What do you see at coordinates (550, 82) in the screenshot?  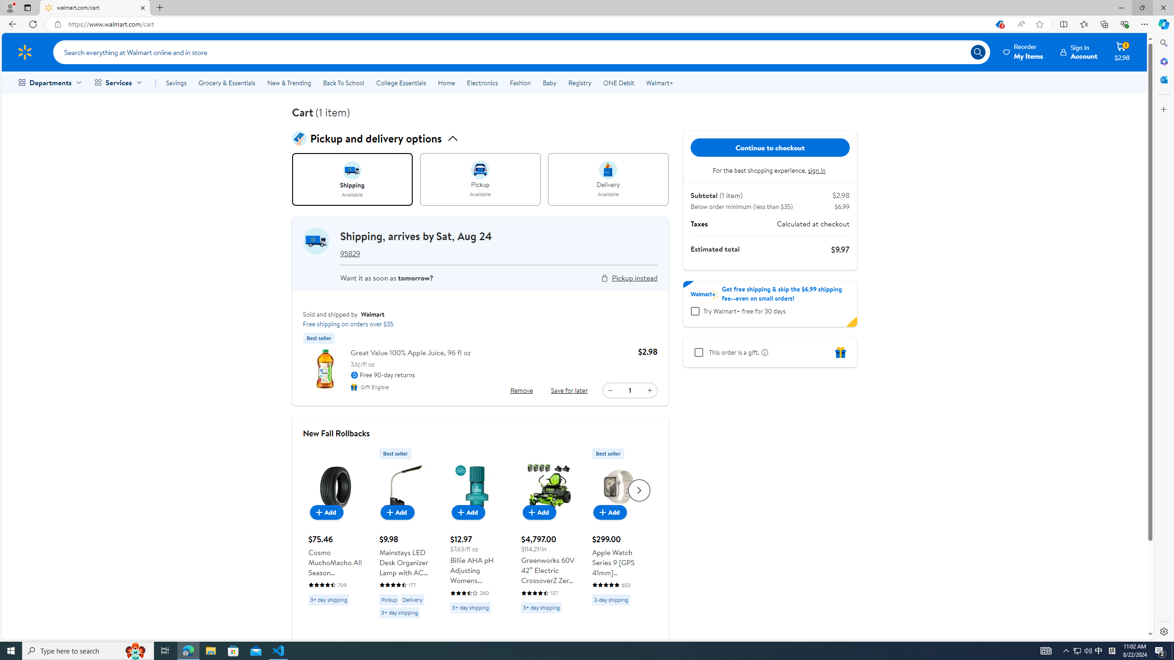 I see `Baby` at bounding box center [550, 82].